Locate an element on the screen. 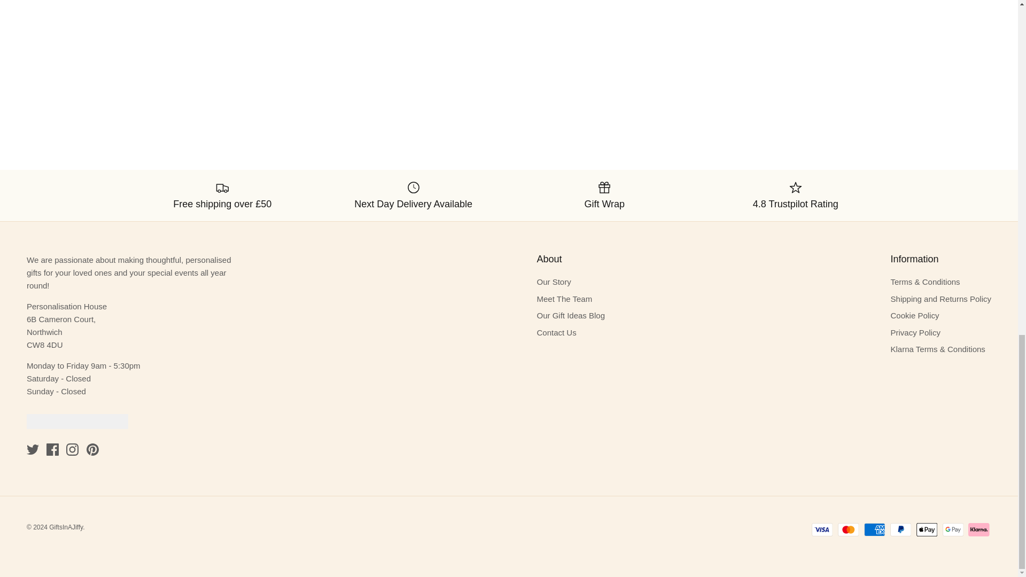 Image resolution: width=1026 pixels, height=577 pixels. Twitter is located at coordinates (32, 450).